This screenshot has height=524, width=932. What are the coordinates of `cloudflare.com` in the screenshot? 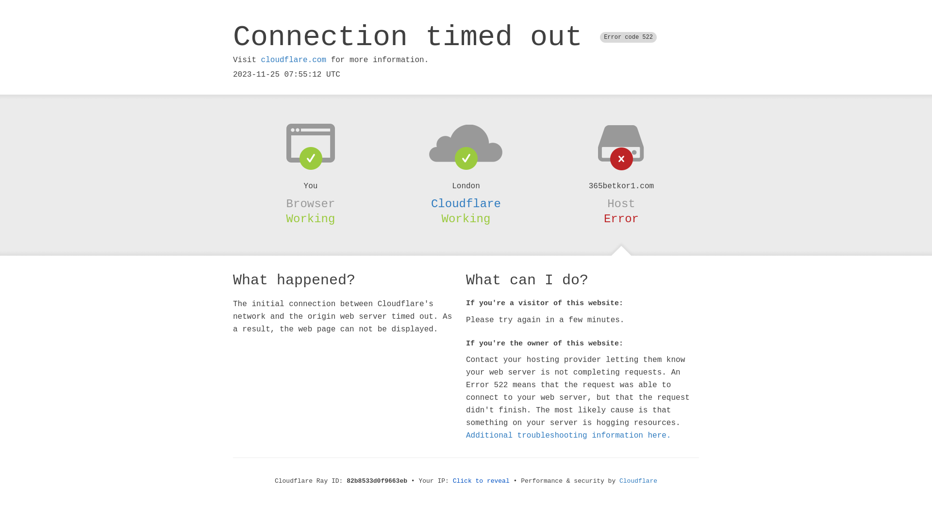 It's located at (294, 60).